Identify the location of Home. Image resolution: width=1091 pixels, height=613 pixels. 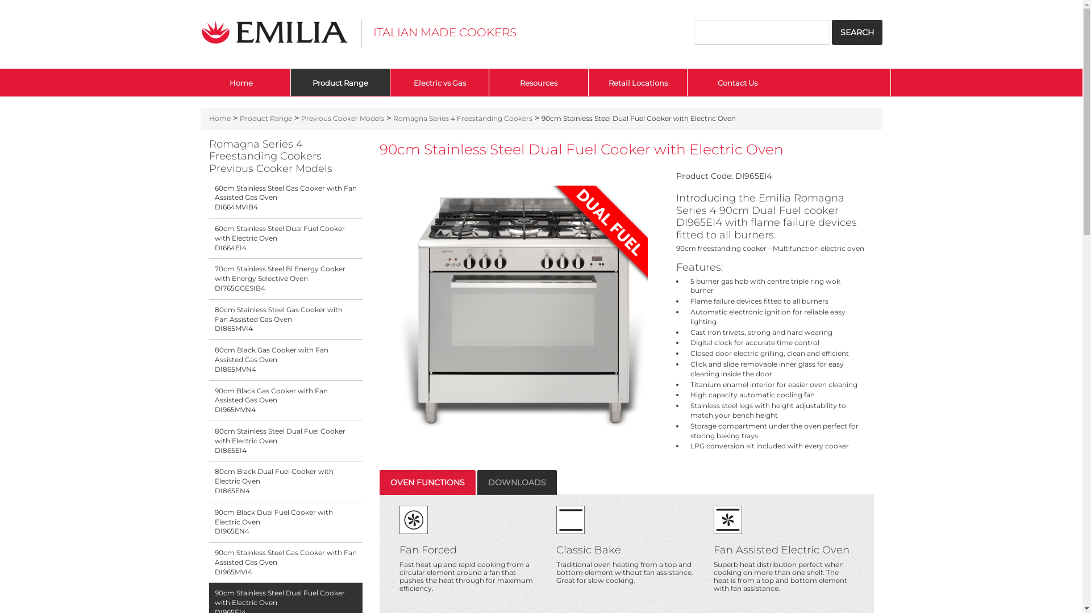
(241, 82).